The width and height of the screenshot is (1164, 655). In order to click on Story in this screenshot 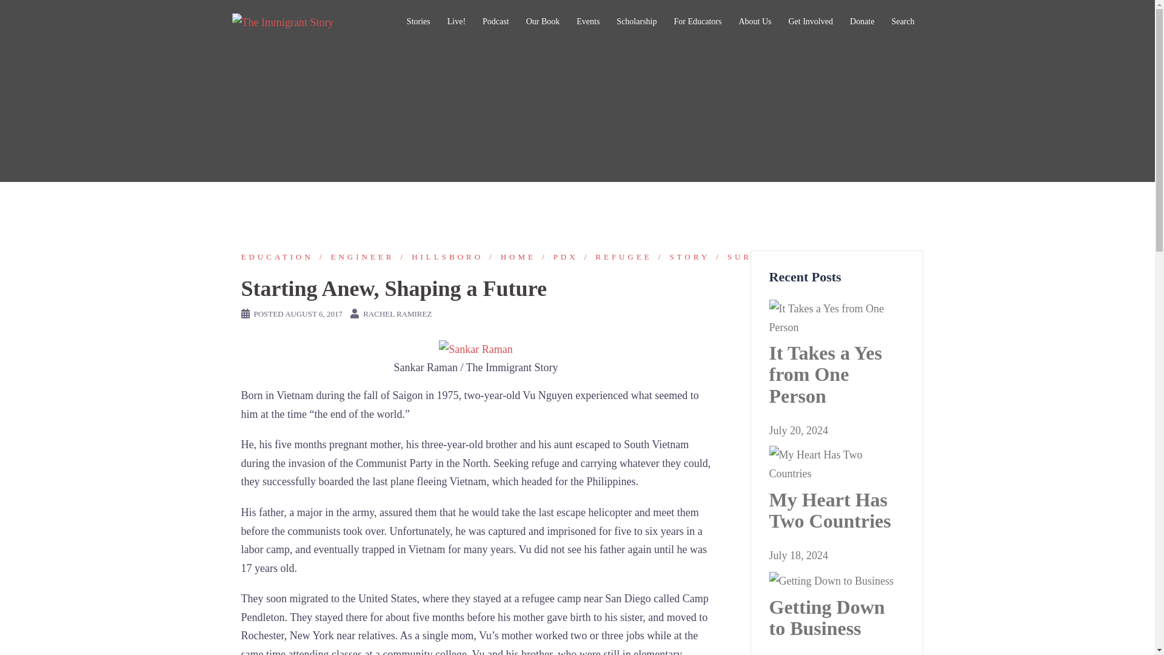, I will do `click(681, 256)`.